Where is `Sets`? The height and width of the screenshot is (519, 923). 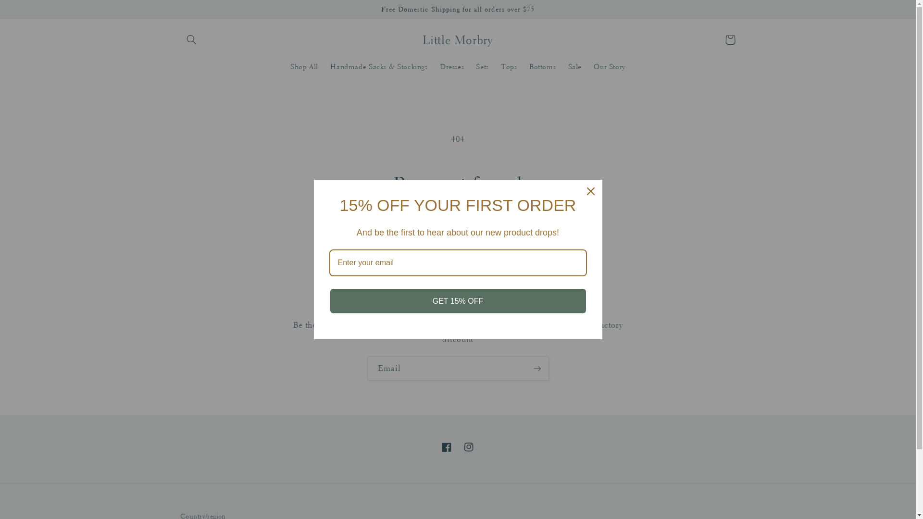 Sets is located at coordinates (483, 67).